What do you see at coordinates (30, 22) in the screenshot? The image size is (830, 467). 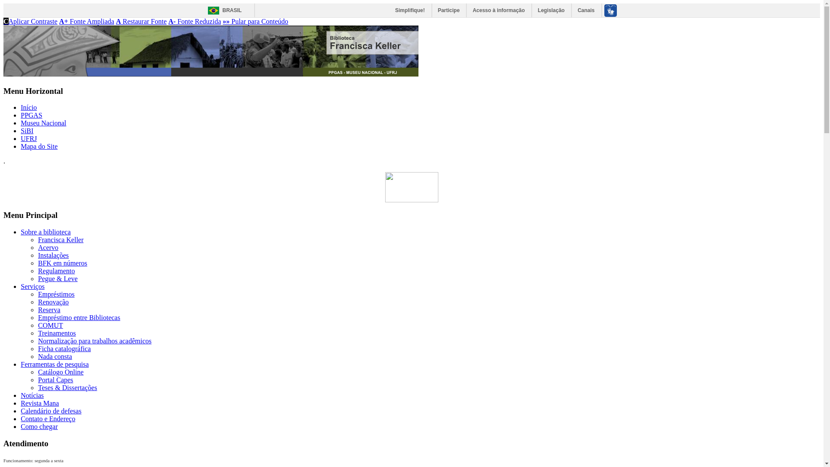 I see `CAplicar Contraste` at bounding box center [30, 22].